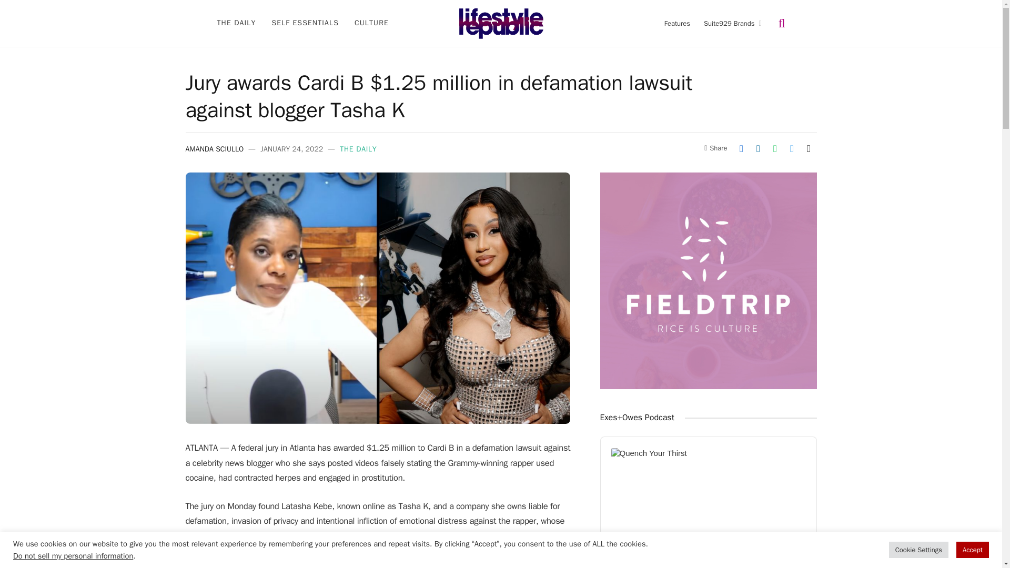 Image resolution: width=1010 pixels, height=568 pixels. Describe the element at coordinates (757, 148) in the screenshot. I see `Share on LinkedIn` at that location.